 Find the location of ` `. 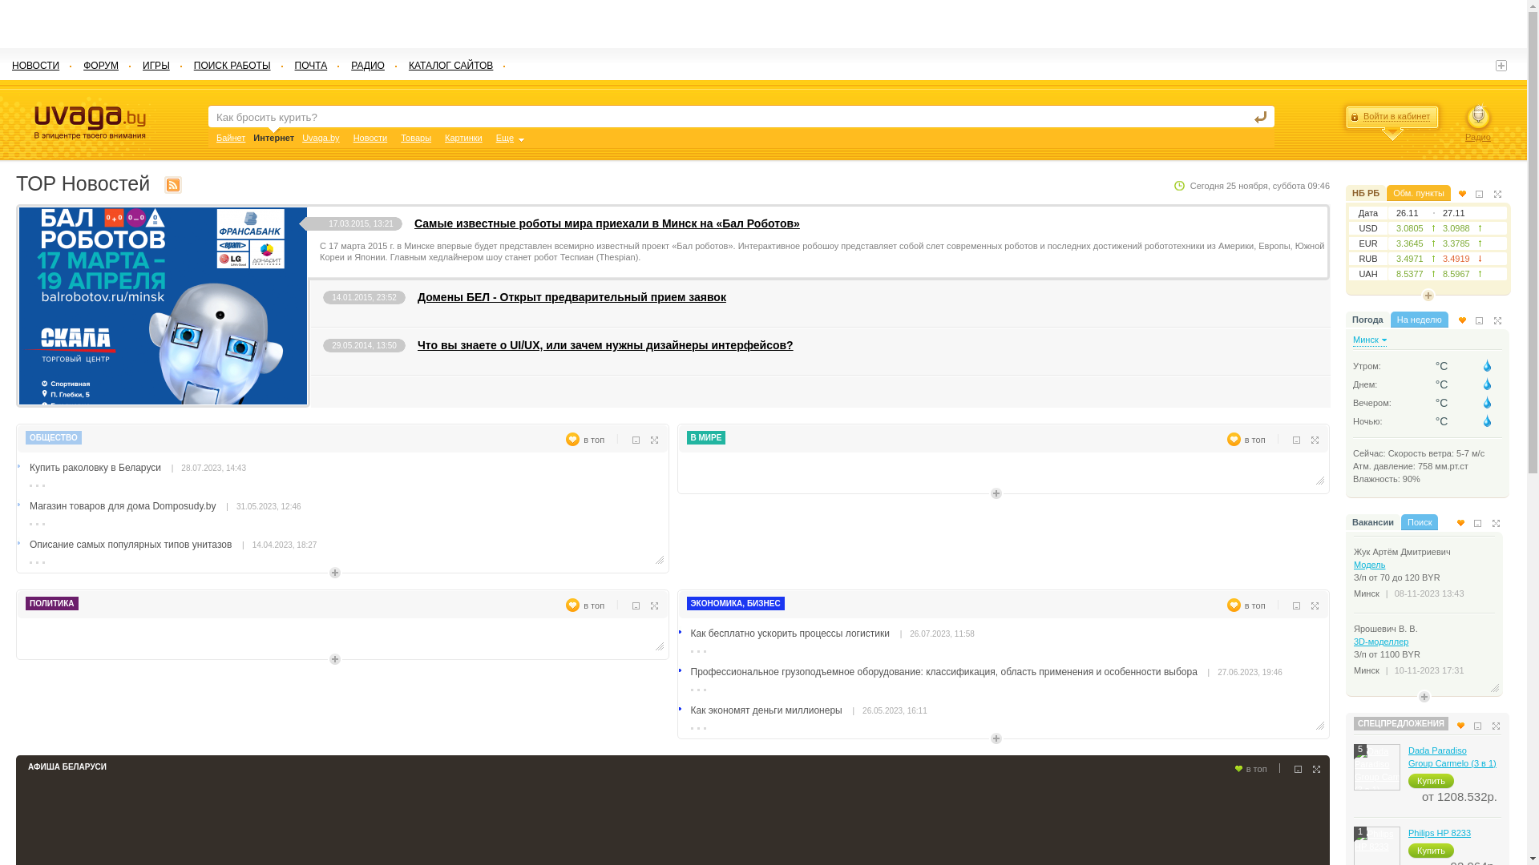

  is located at coordinates (1488, 402).